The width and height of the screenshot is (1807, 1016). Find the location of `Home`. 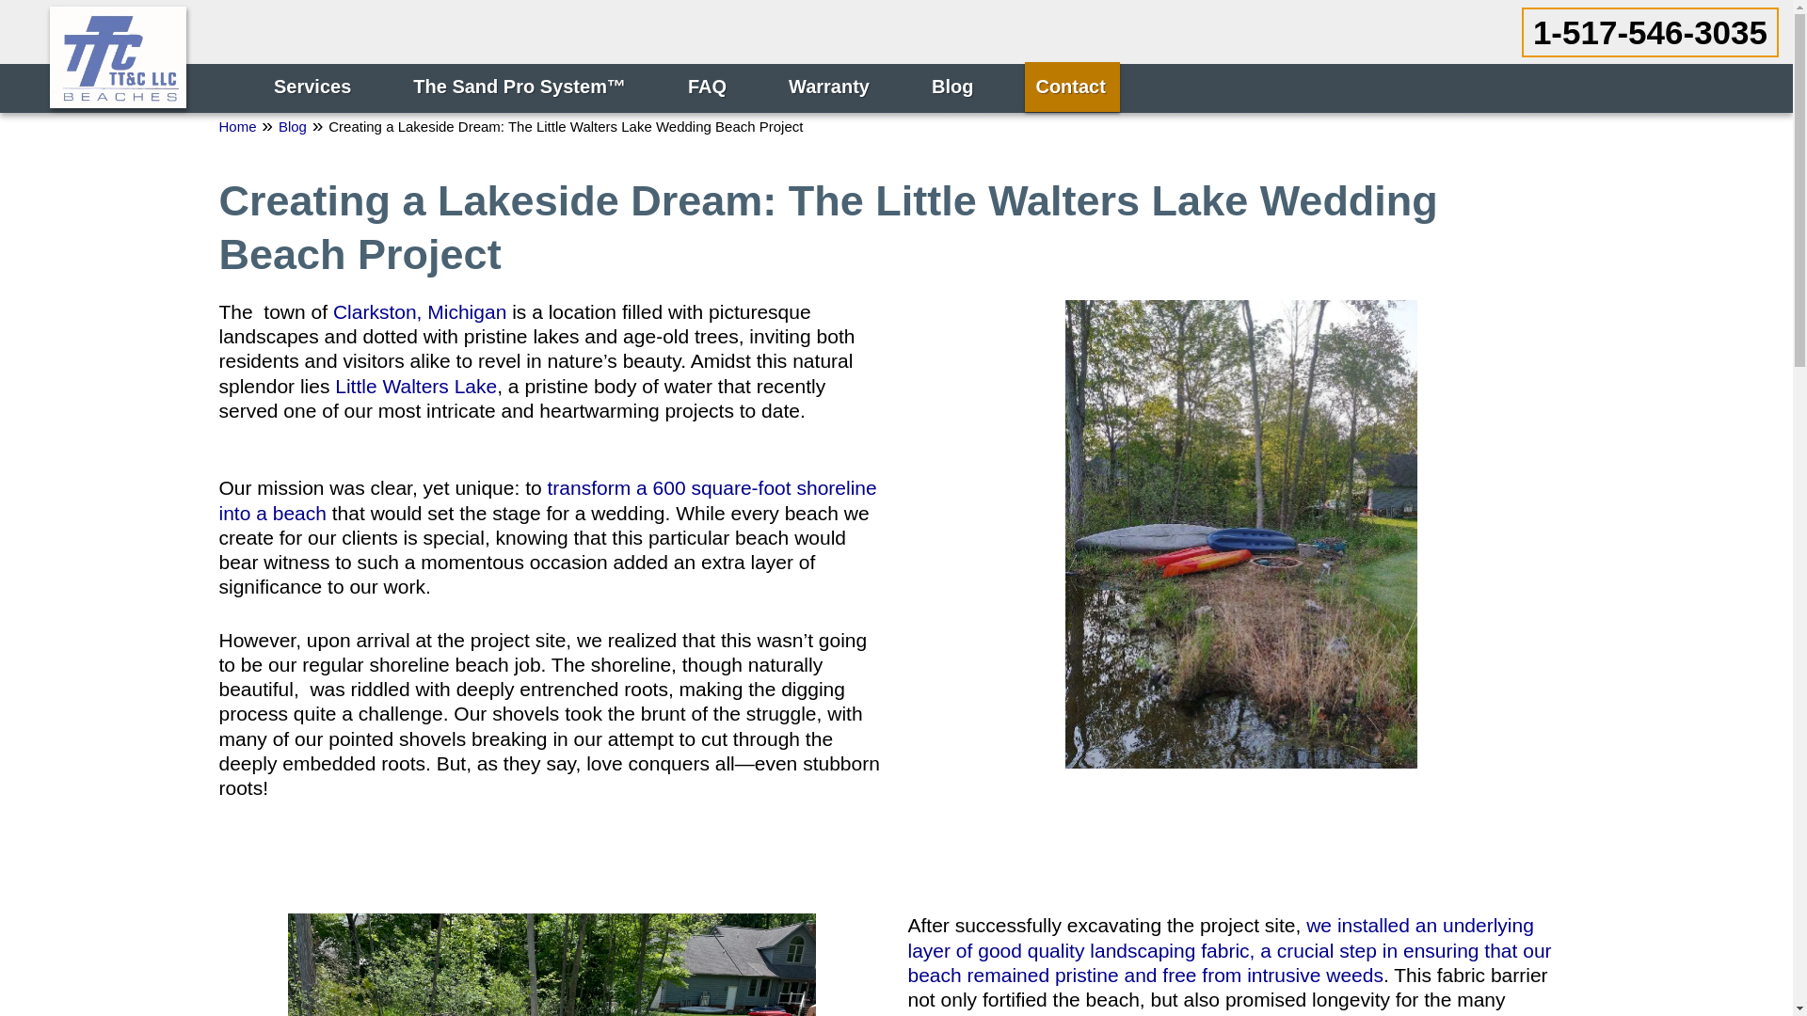

Home is located at coordinates (237, 126).